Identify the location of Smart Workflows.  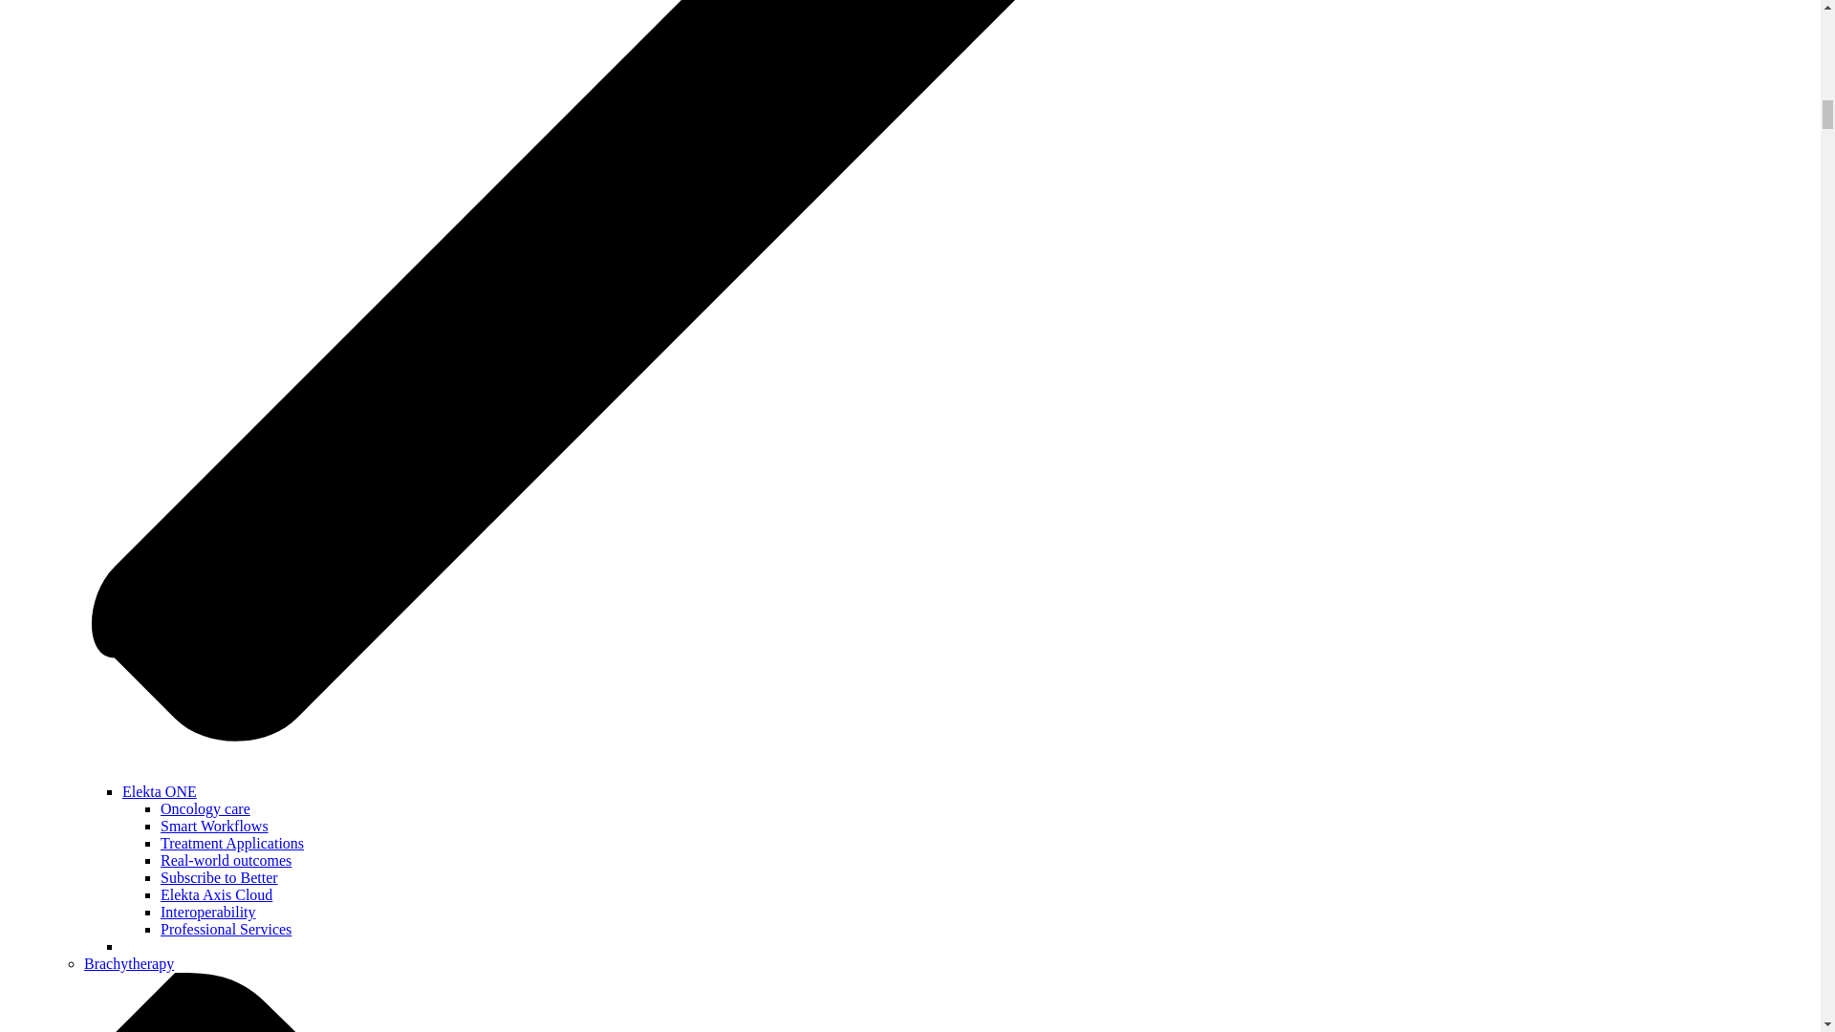
(214, 826).